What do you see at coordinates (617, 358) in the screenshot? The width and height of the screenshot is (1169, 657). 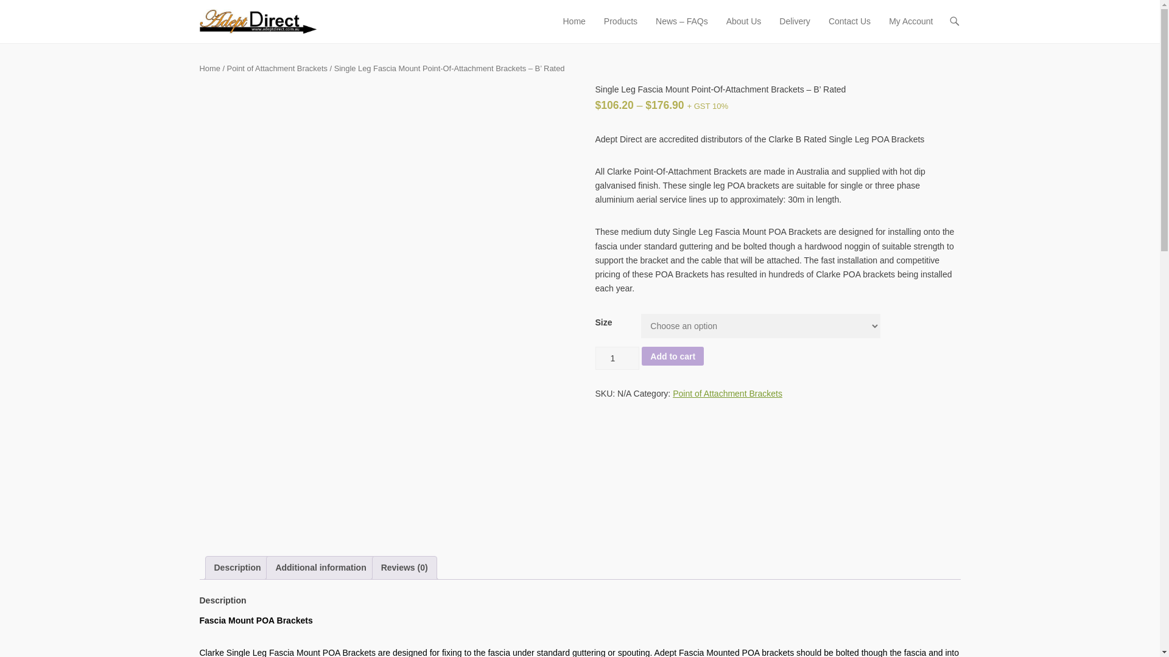 I see `1` at bounding box center [617, 358].